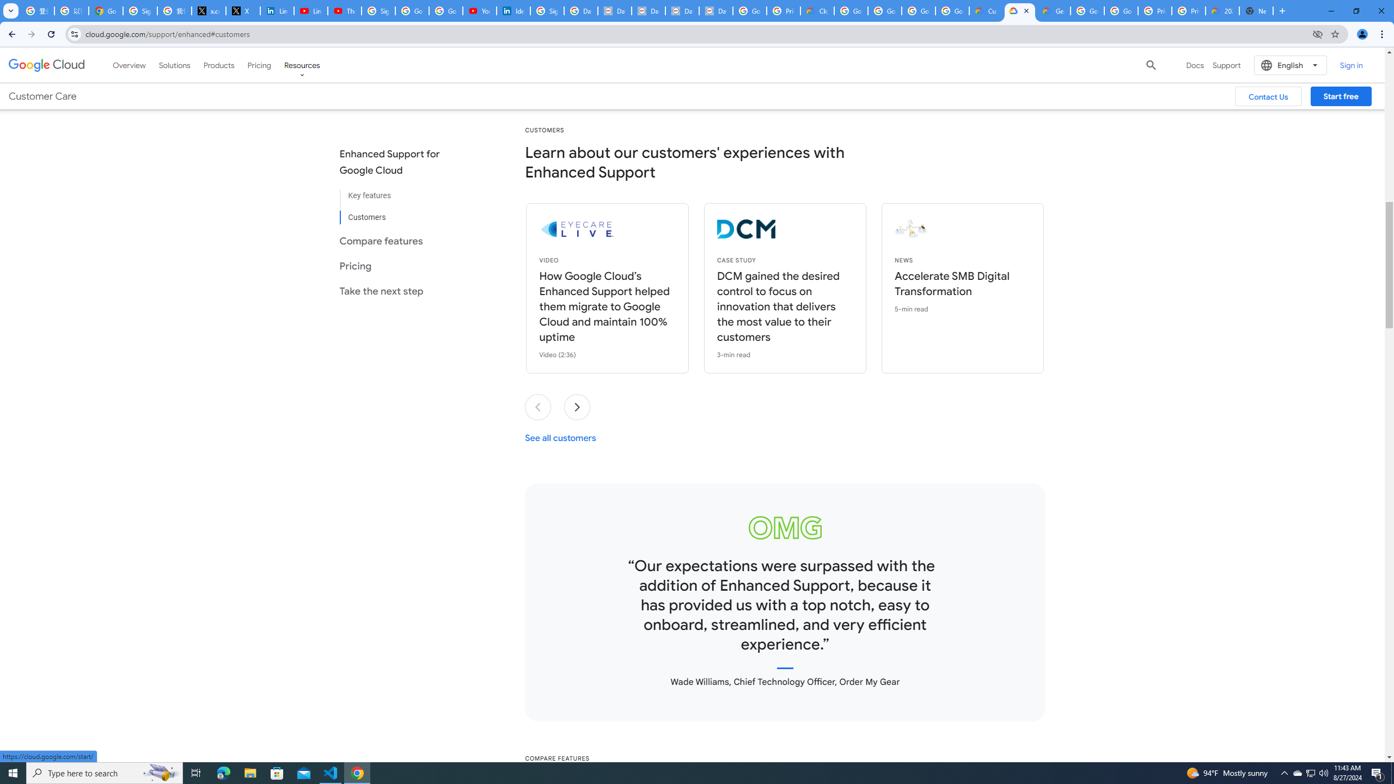  Describe the element at coordinates (636, 229) in the screenshot. I see `eyecarelive logo` at that location.